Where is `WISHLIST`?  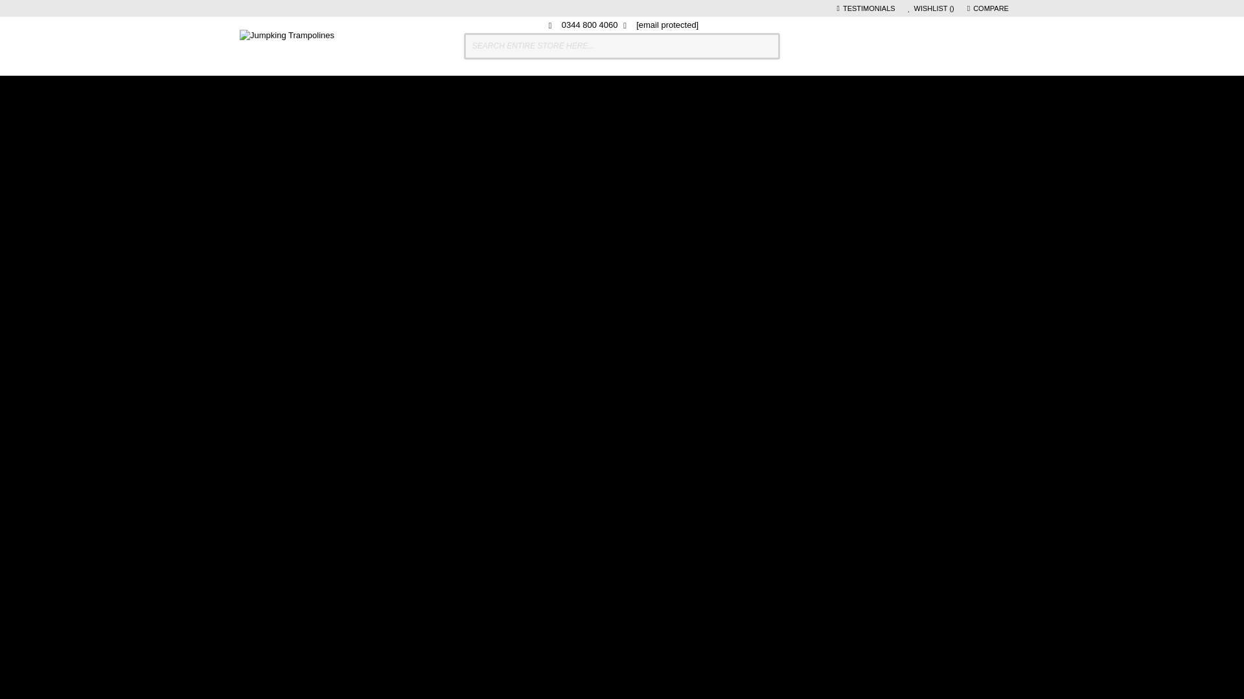 WISHLIST is located at coordinates (930, 8).